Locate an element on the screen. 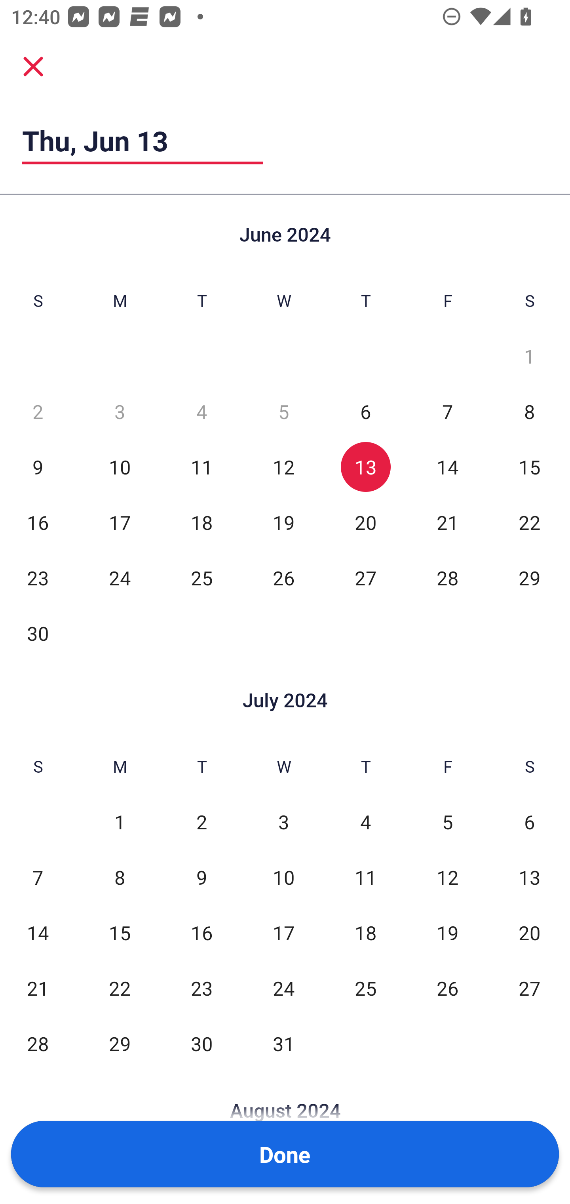  16 Sun, Jun 16, Not Selected is located at coordinates (38, 522).